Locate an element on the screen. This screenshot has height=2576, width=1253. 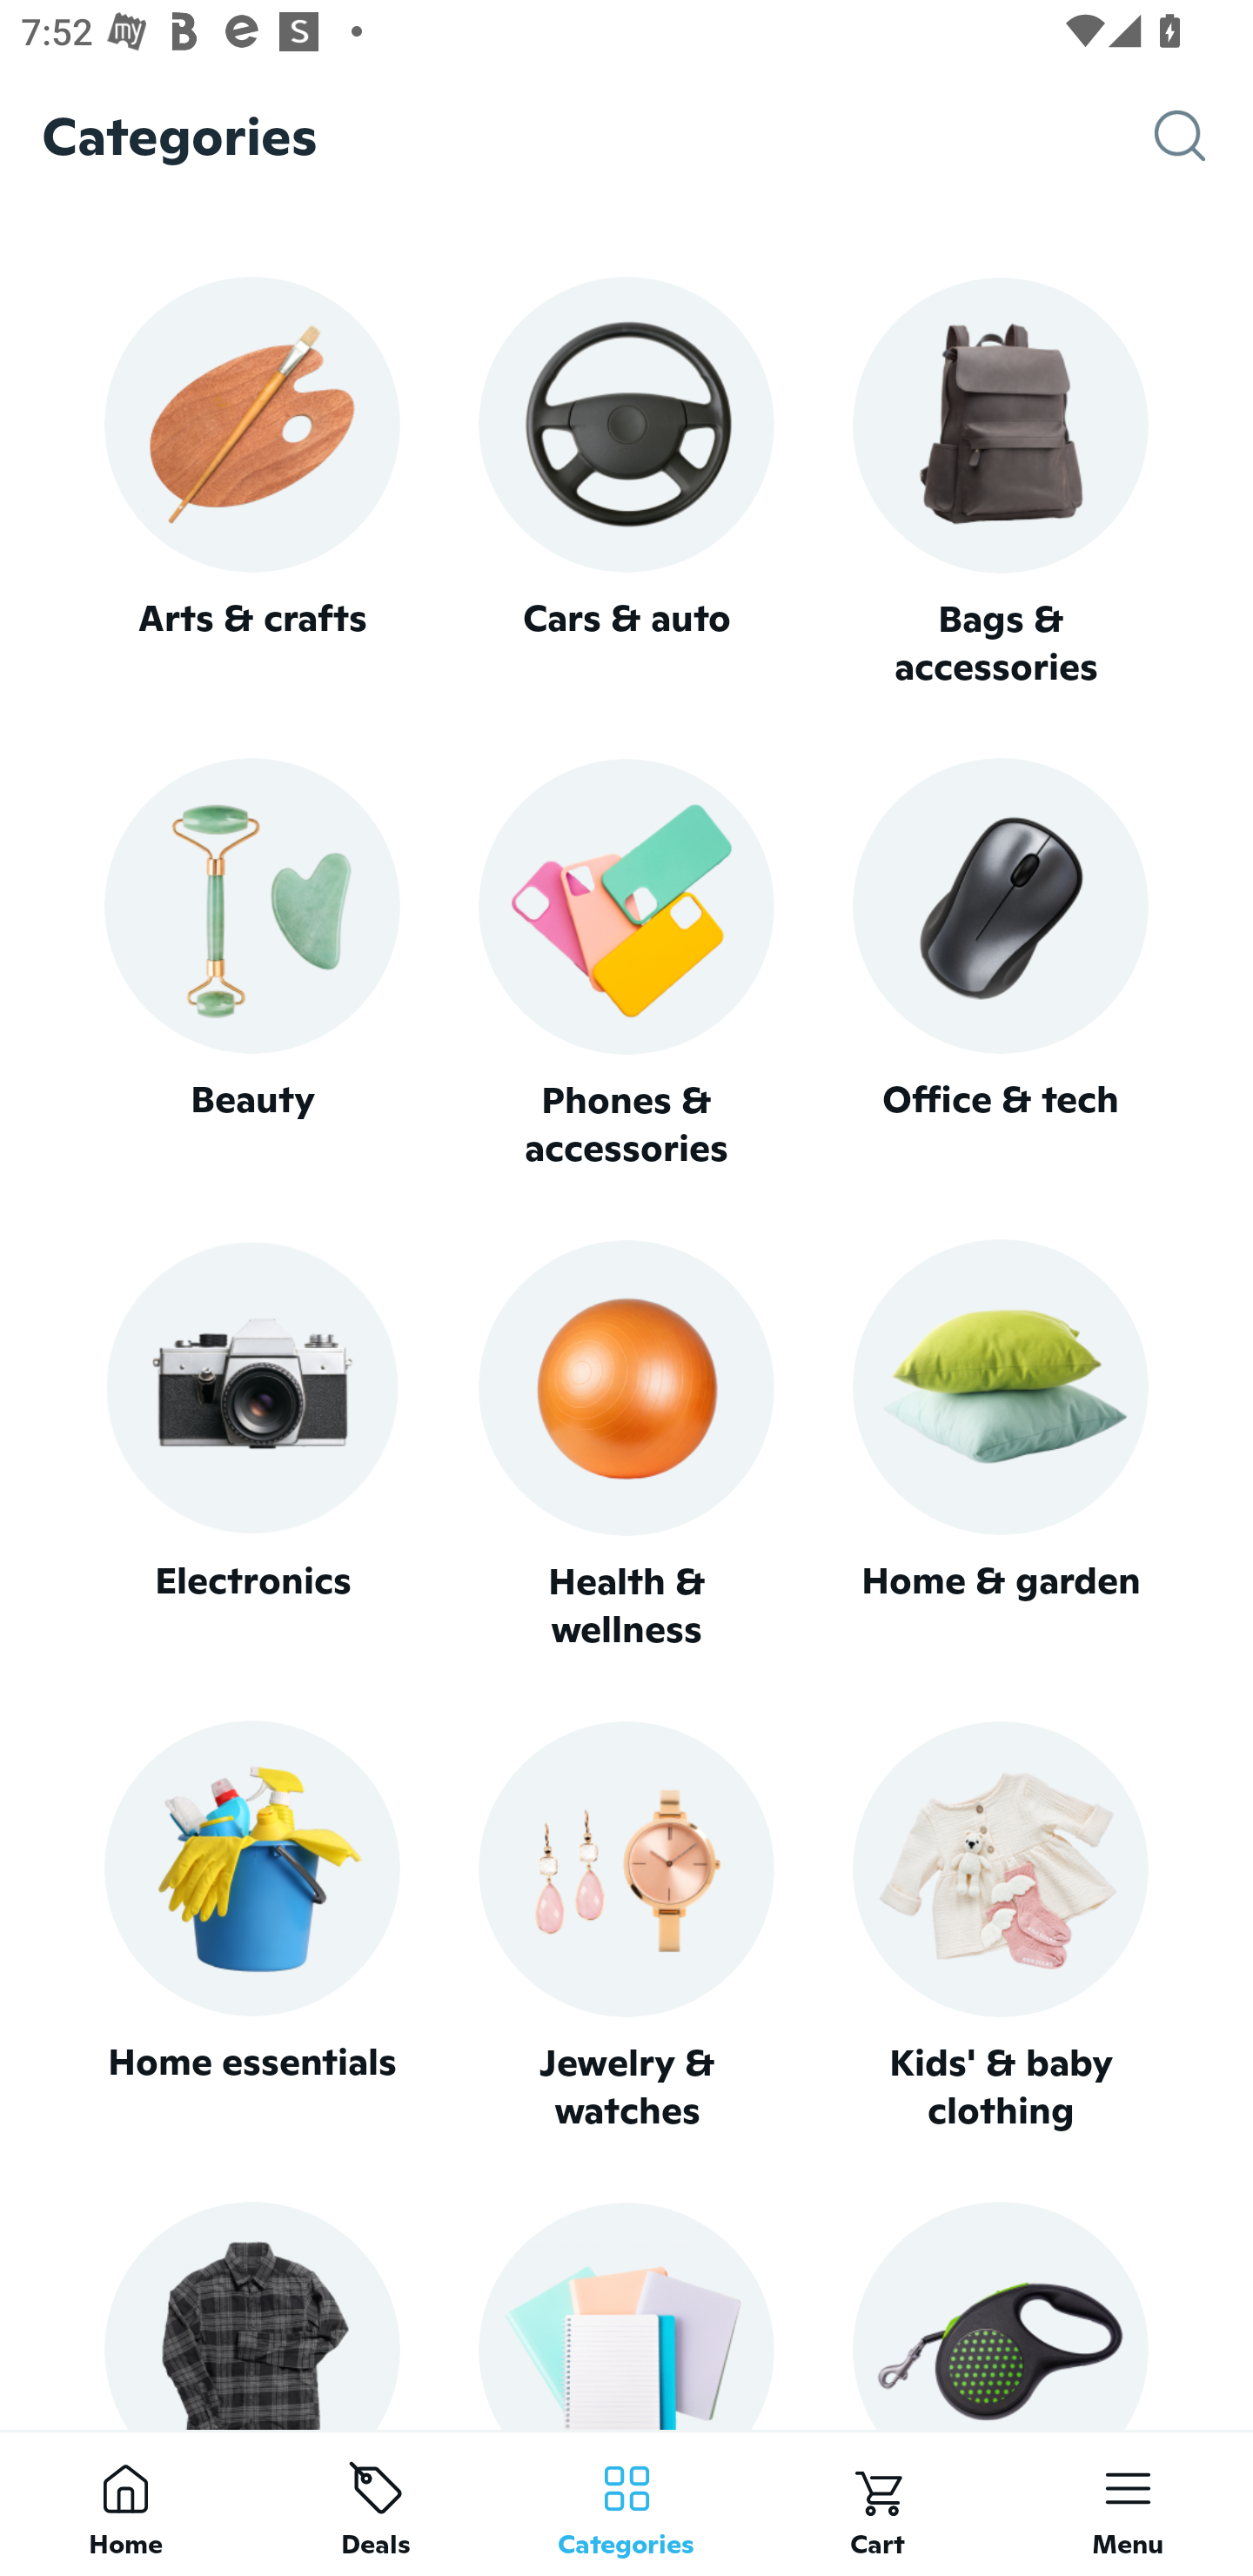
Cars & auto is located at coordinates (626, 482).